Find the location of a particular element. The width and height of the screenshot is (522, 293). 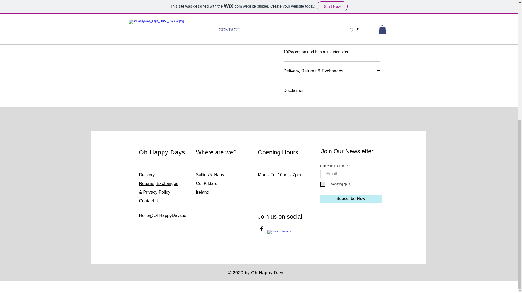

Product Information is located at coordinates (332, 41).